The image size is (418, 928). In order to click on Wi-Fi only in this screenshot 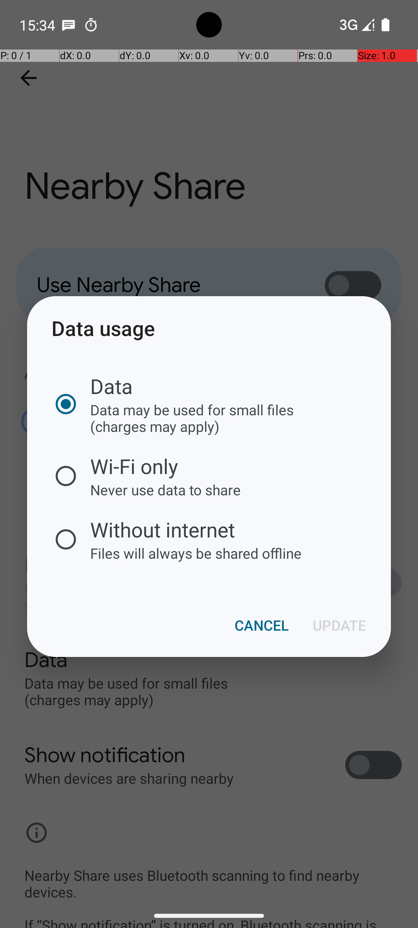, I will do `click(196, 466)`.